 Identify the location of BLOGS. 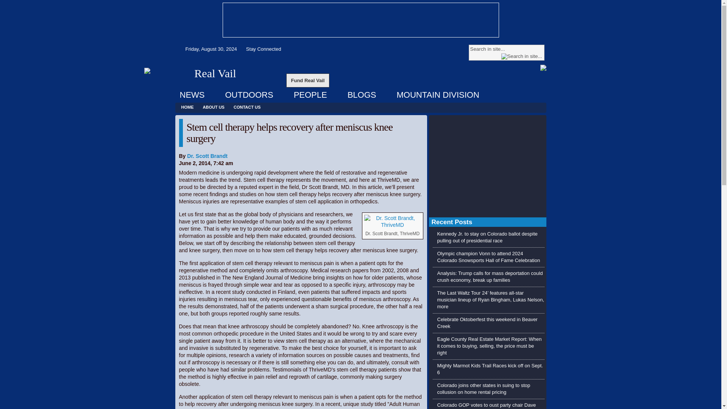
(362, 95).